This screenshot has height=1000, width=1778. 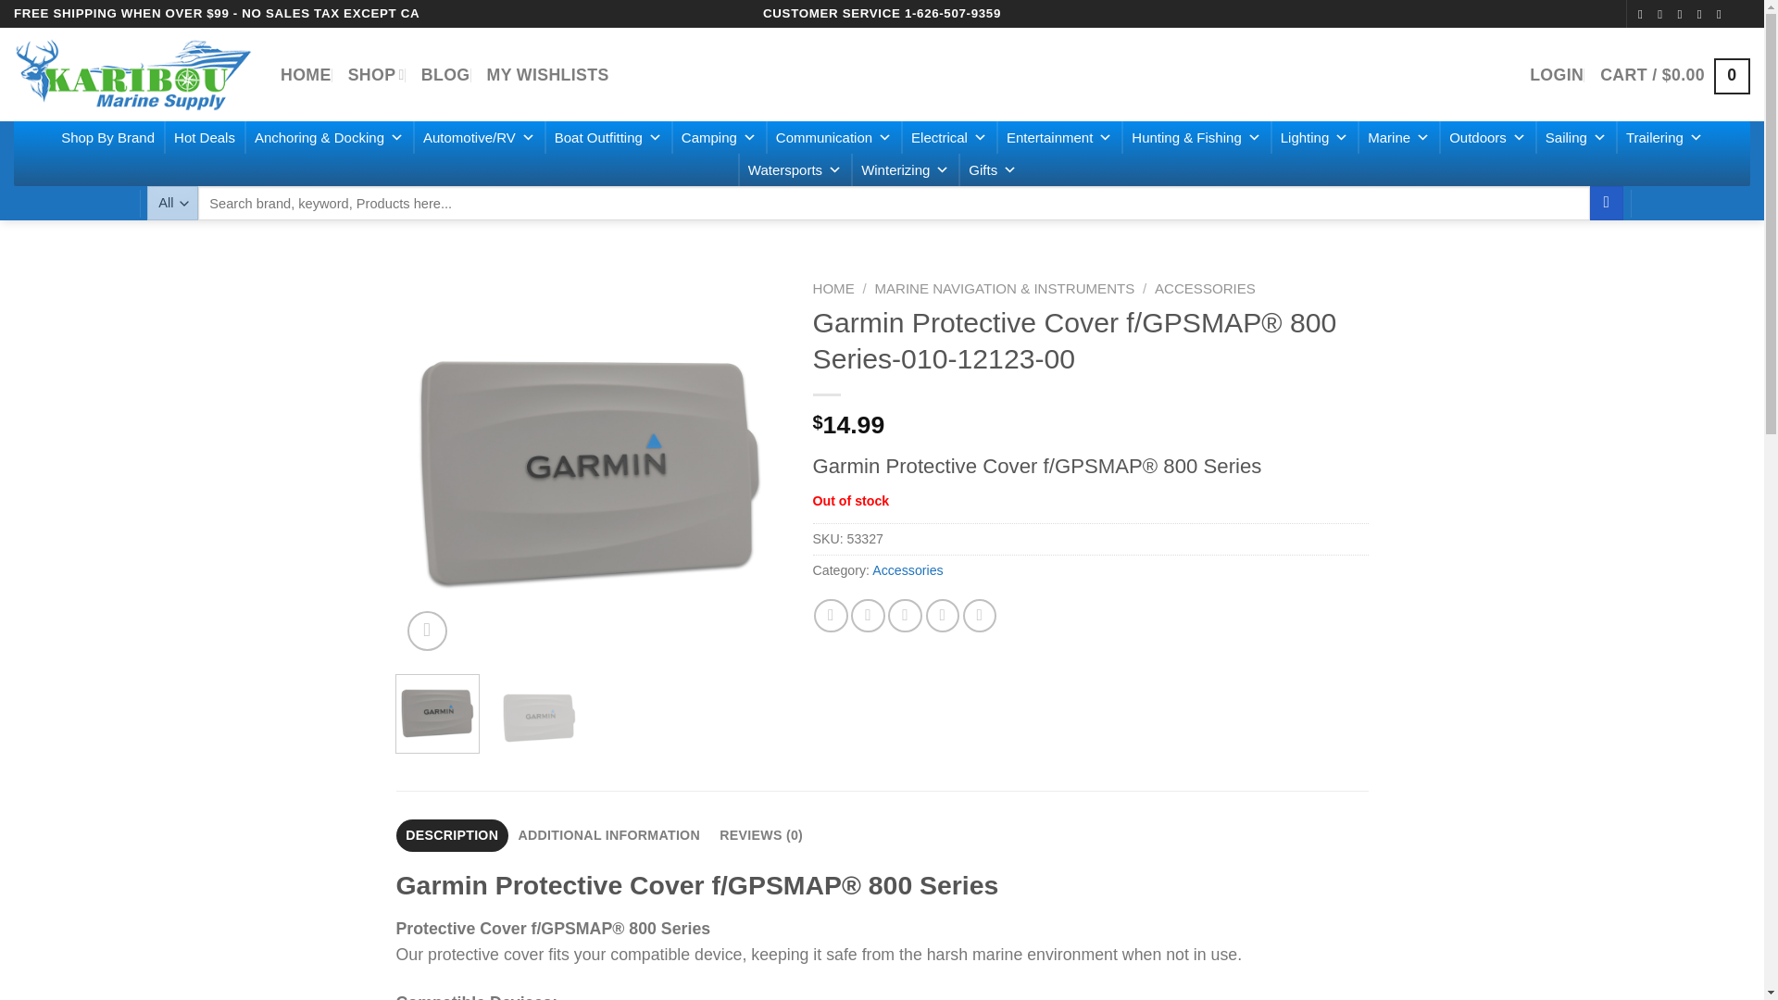 What do you see at coordinates (205, 137) in the screenshot?
I see `Hot Deals` at bounding box center [205, 137].